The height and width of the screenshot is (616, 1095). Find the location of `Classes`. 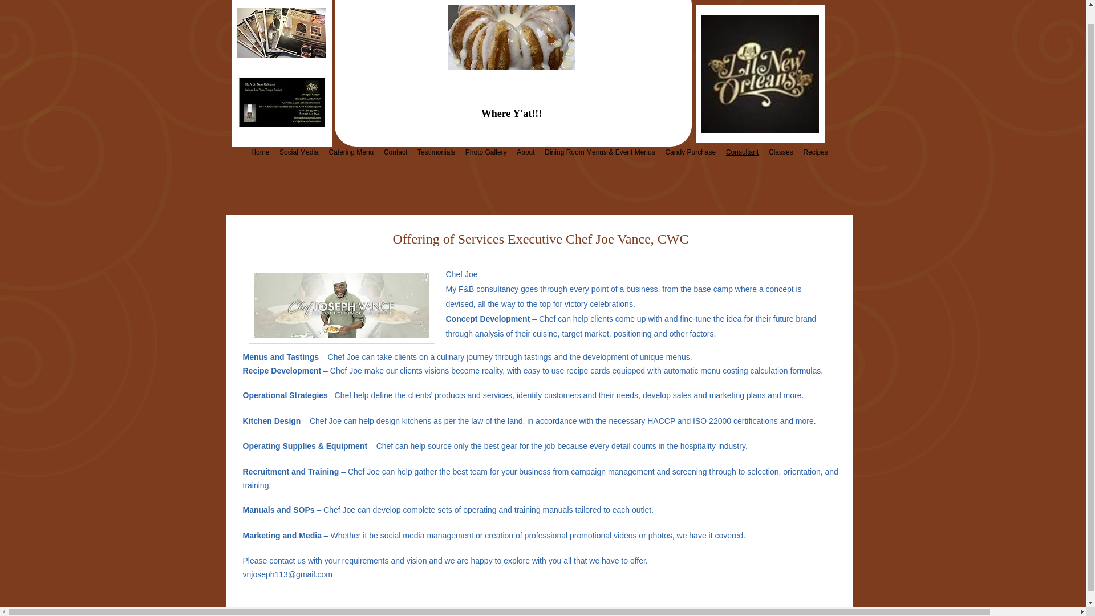

Classes is located at coordinates (780, 152).